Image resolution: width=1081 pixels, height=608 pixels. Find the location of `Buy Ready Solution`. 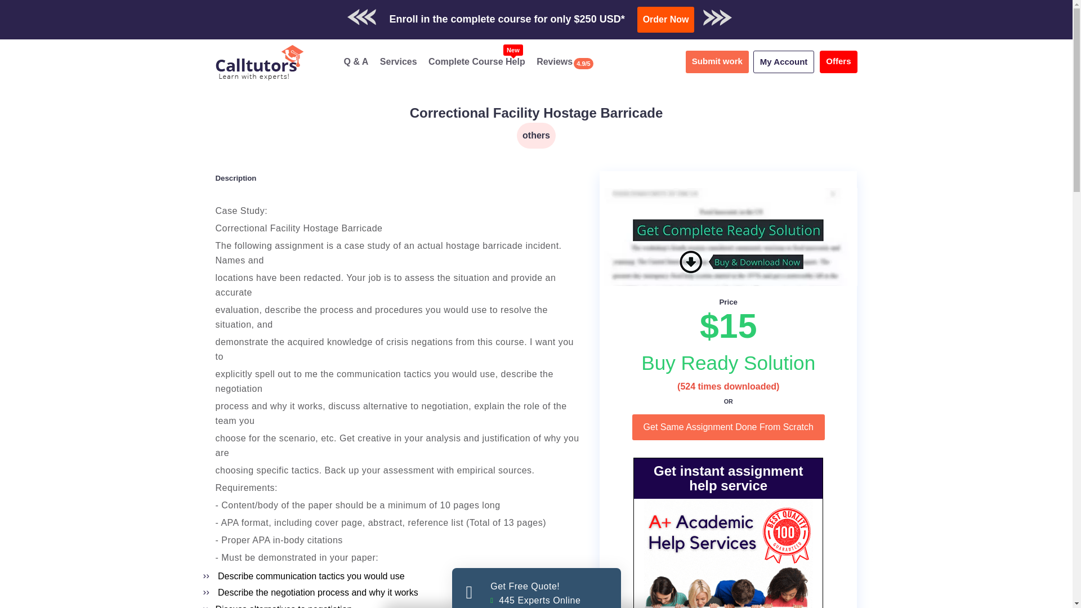

Buy Ready Solution is located at coordinates (574, 14).